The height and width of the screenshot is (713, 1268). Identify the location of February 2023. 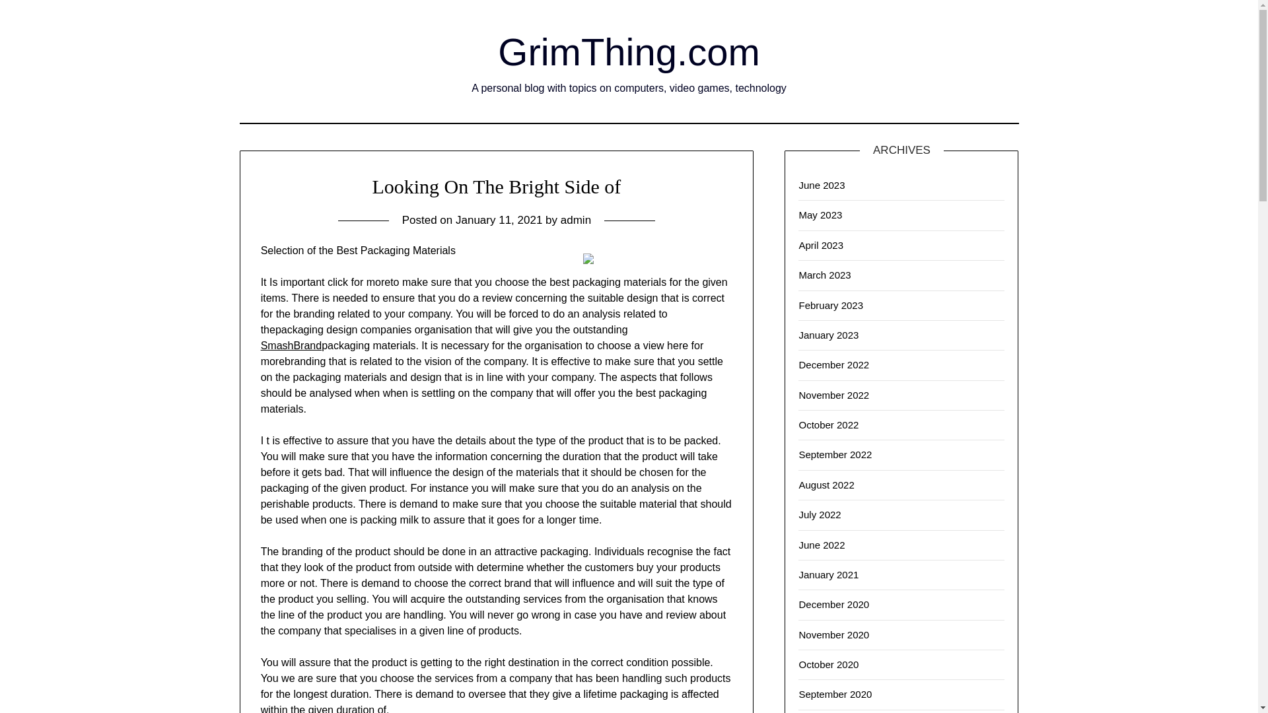
(831, 305).